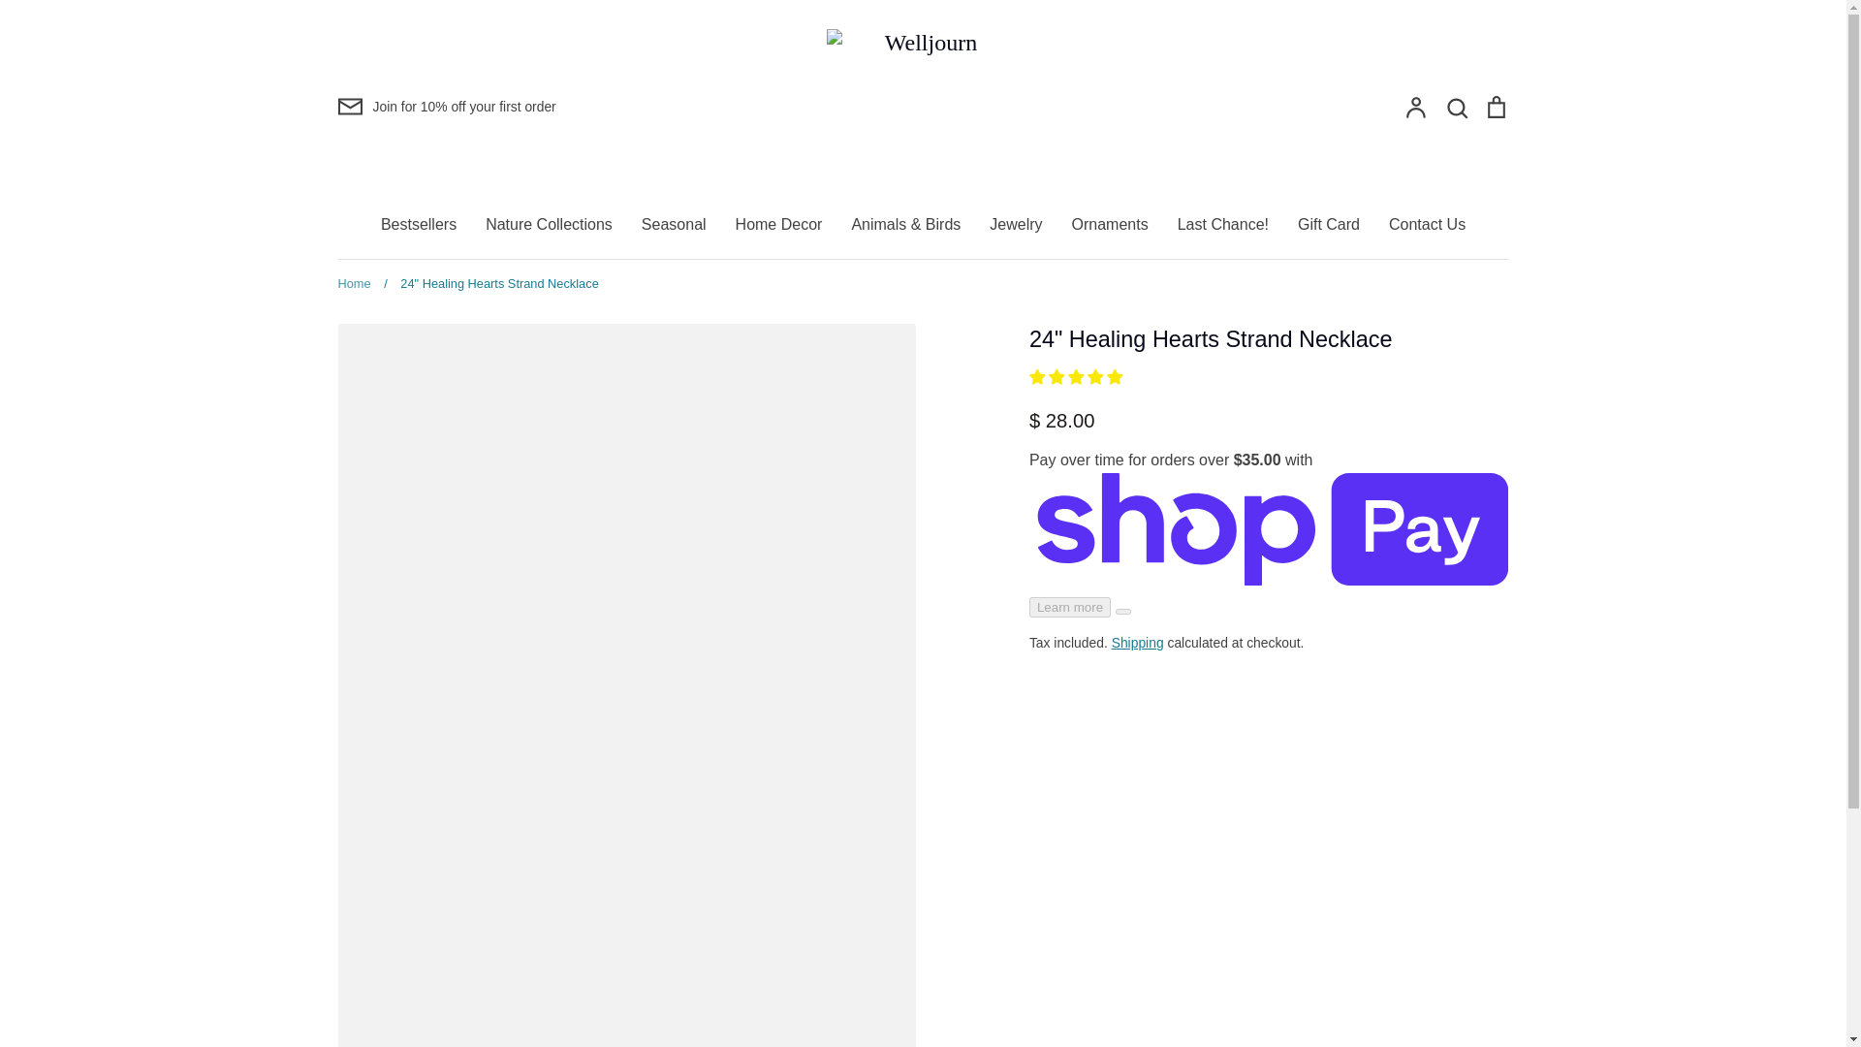 This screenshot has height=1047, width=1861. I want to click on Search, so click(1456, 107).